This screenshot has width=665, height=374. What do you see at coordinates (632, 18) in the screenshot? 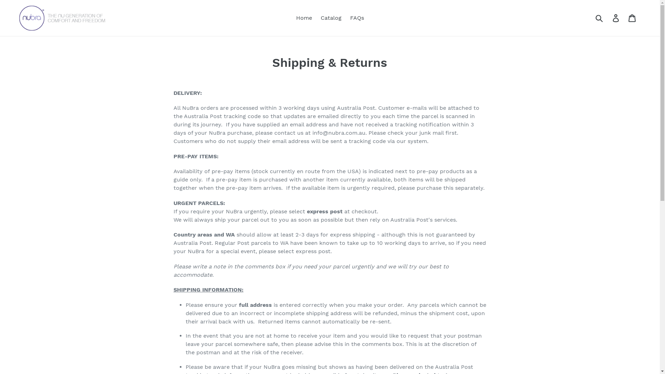
I see `Cart` at bounding box center [632, 18].